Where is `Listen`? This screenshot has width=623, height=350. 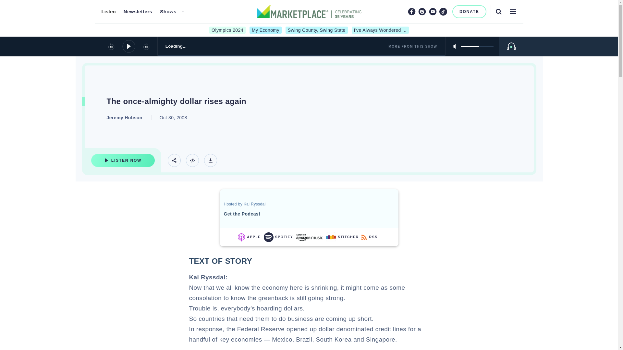 Listen is located at coordinates (108, 12).